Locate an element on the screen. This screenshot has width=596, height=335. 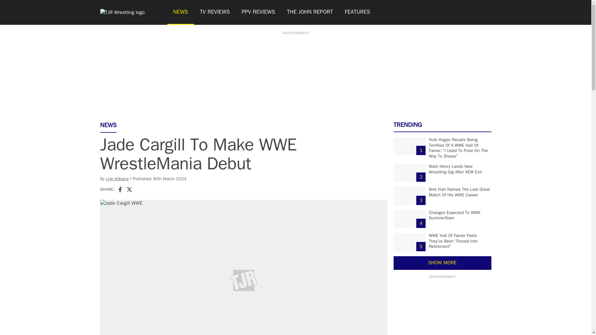
X is located at coordinates (129, 189).